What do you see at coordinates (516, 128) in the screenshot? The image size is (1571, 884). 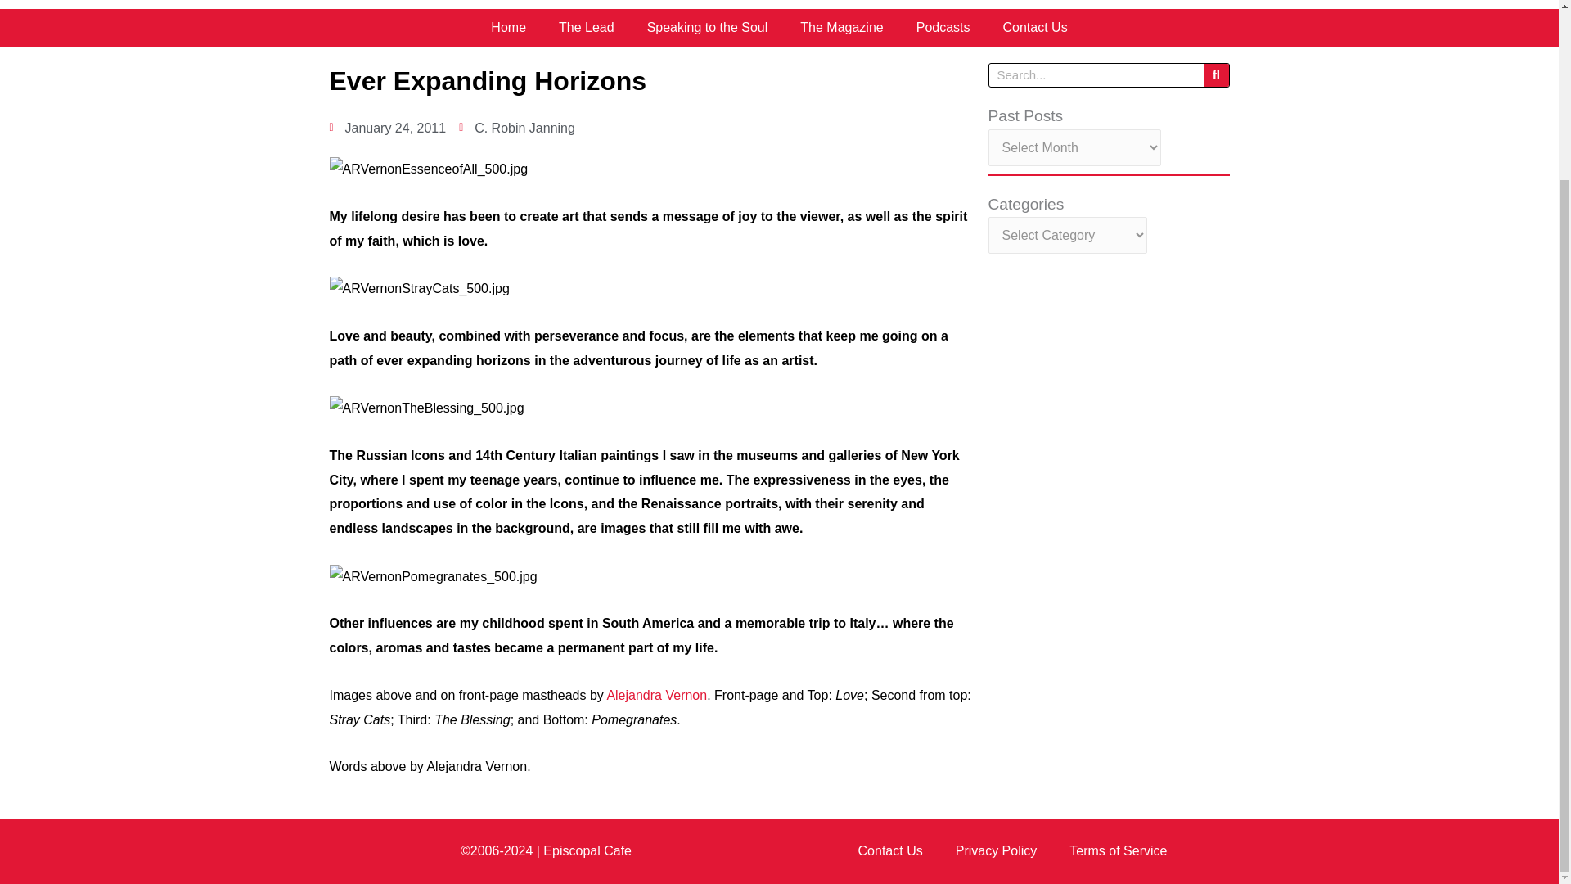 I see `C. Robin Janning` at bounding box center [516, 128].